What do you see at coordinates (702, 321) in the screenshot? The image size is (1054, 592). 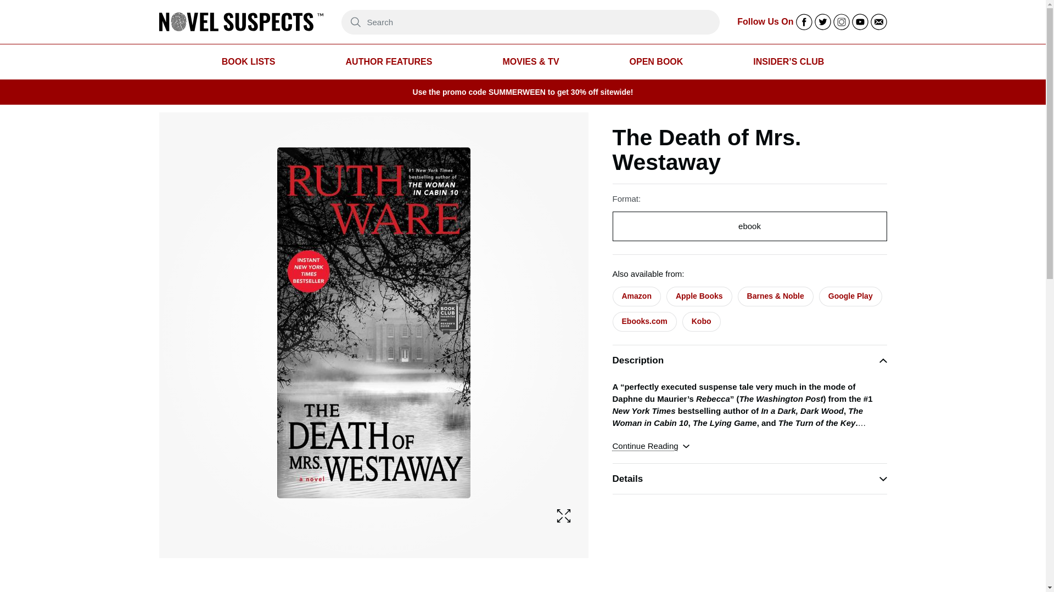 I see `Kobo` at bounding box center [702, 321].